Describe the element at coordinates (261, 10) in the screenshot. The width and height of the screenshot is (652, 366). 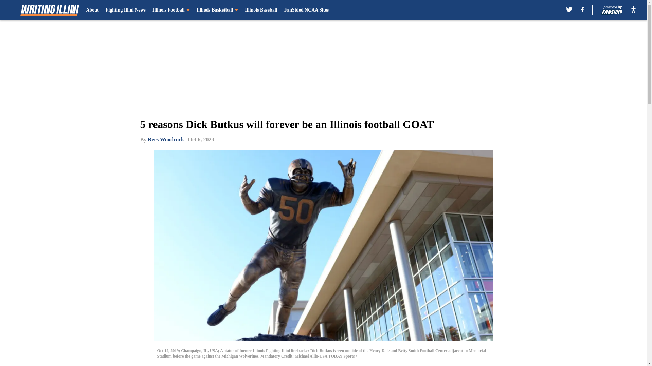
I see `Illinois Baseball` at that location.